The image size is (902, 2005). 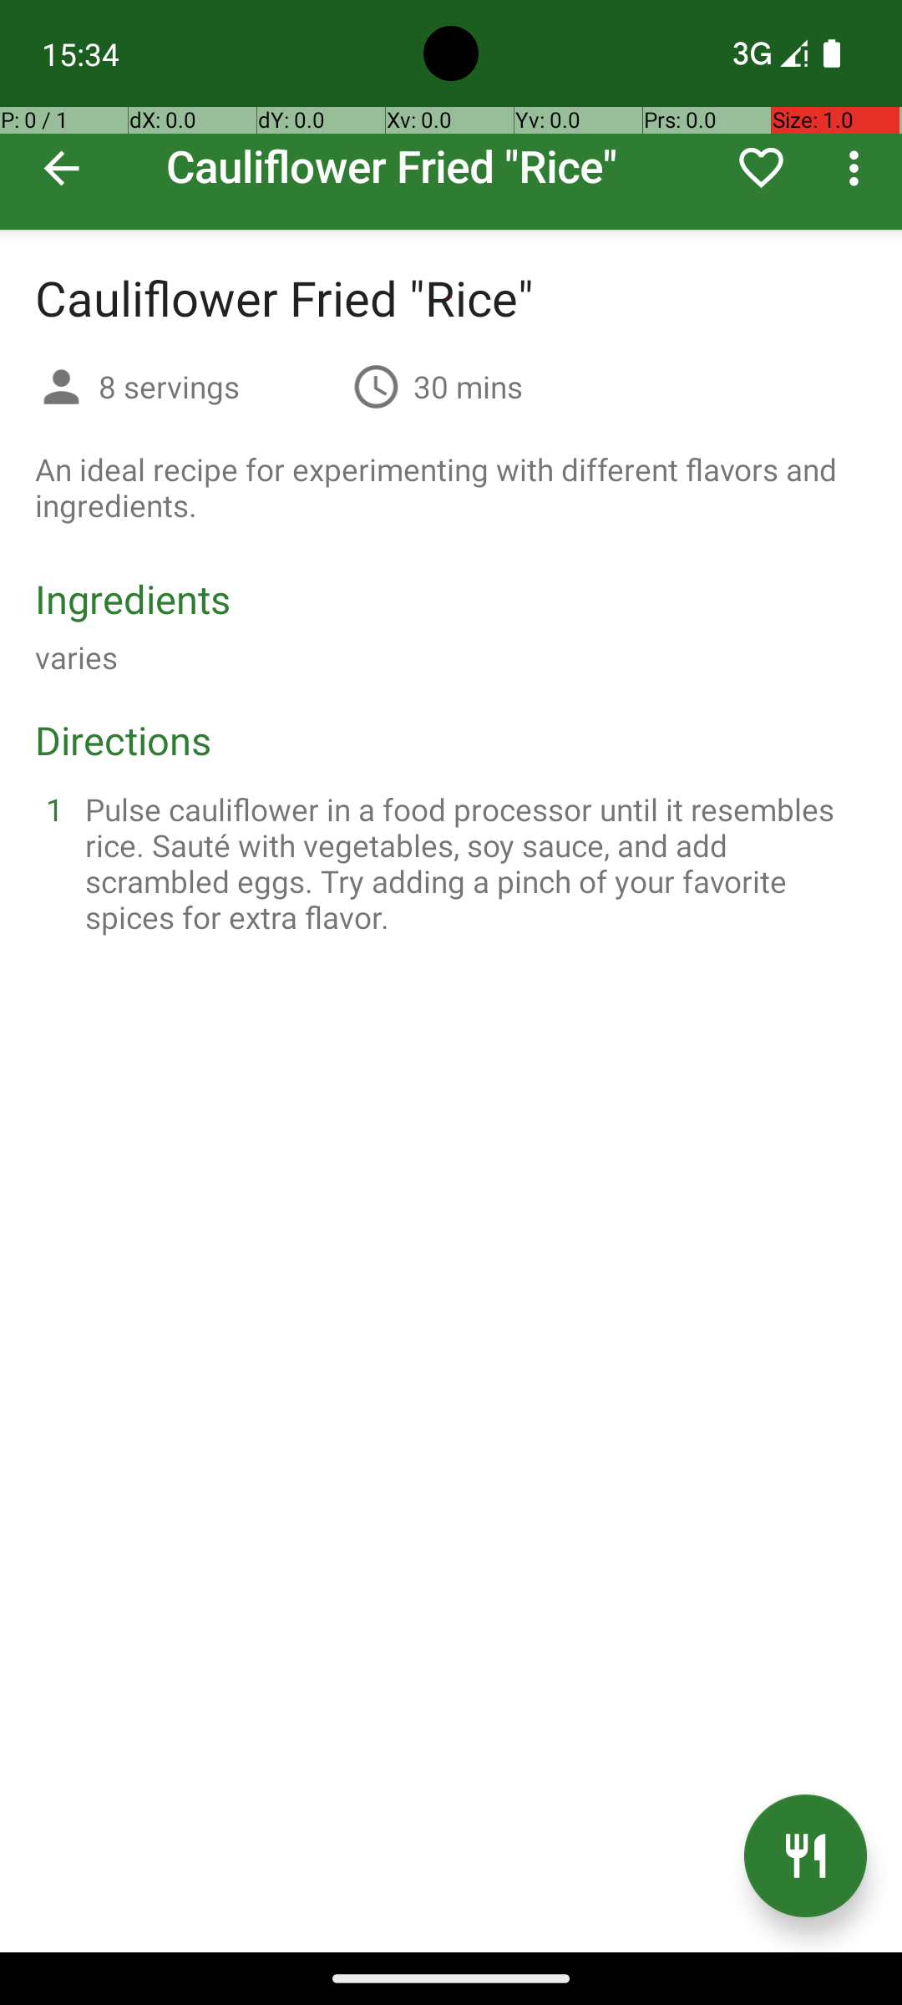 What do you see at coordinates (219, 386) in the screenshot?
I see `8 servings` at bounding box center [219, 386].